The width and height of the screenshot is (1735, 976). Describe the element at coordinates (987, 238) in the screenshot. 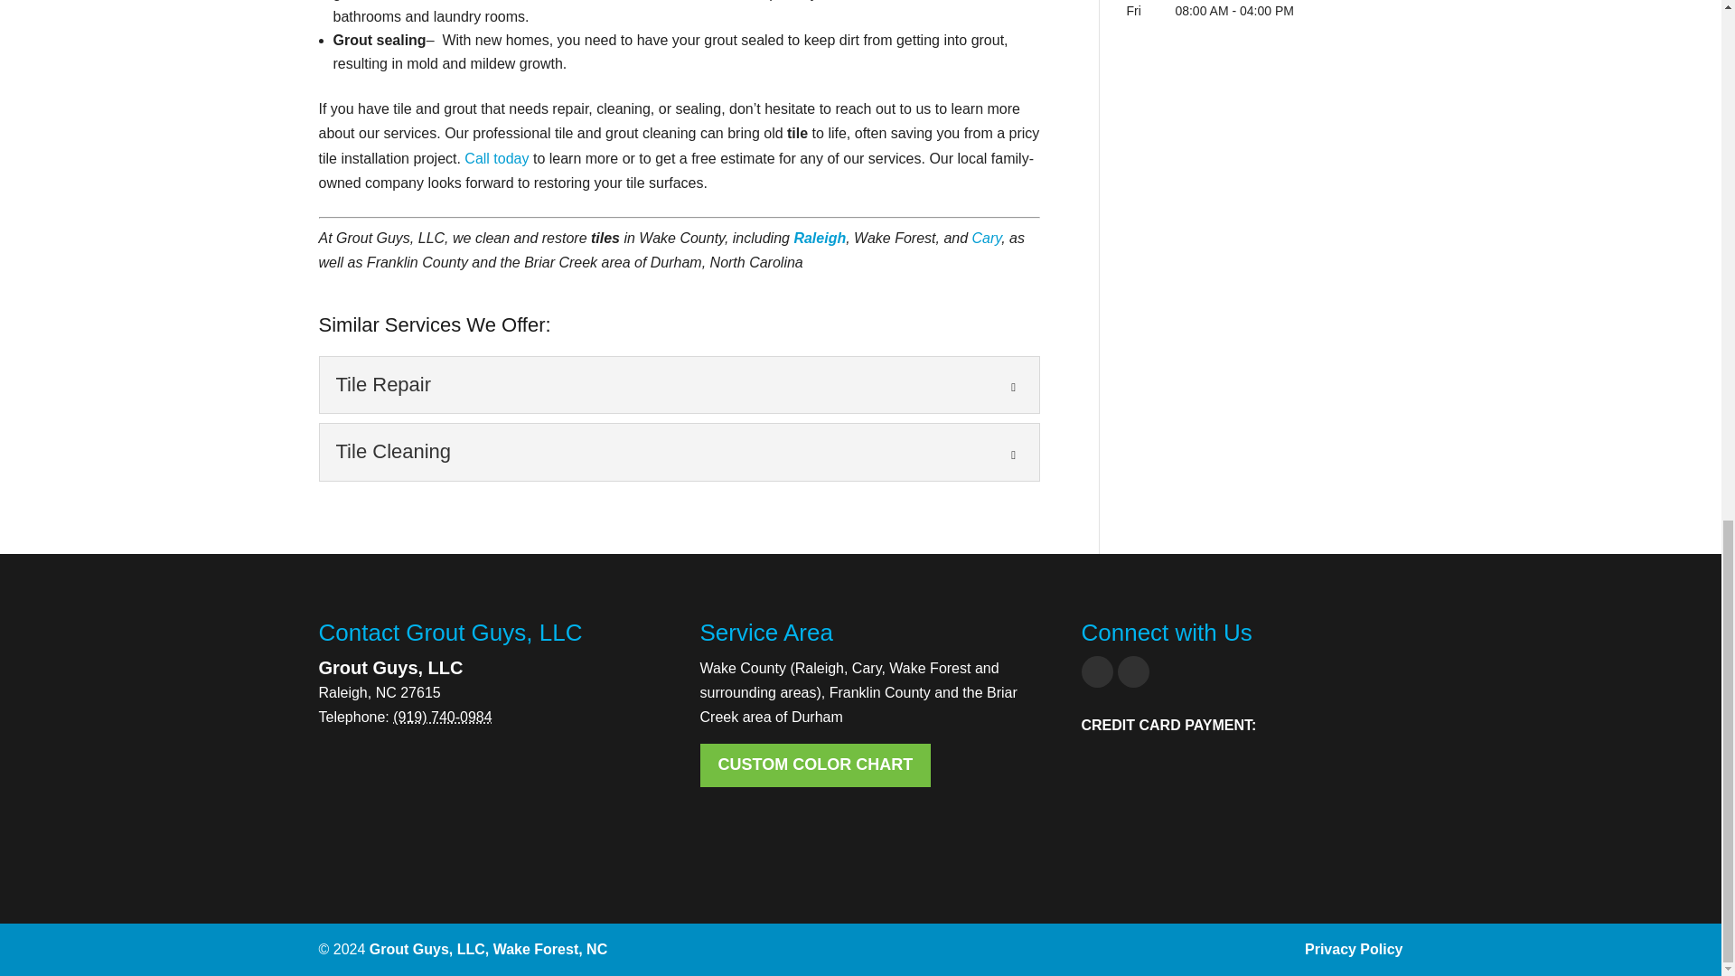

I see `Cary` at that location.